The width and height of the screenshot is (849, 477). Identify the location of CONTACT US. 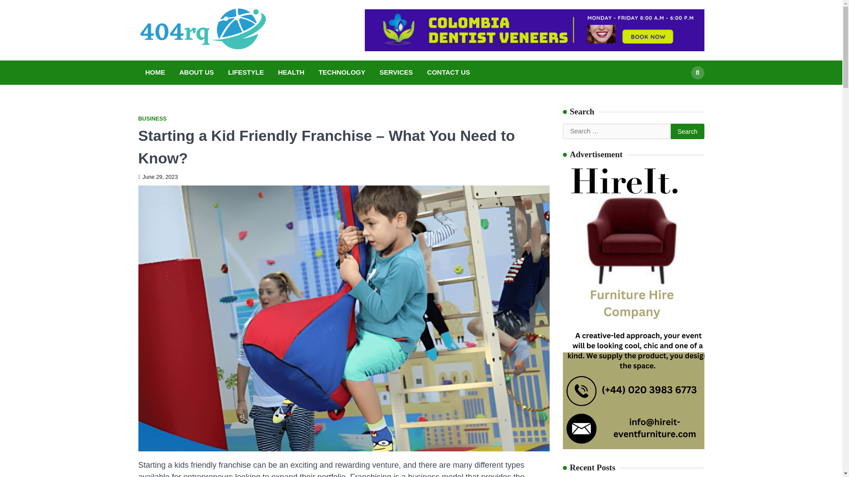
(448, 72).